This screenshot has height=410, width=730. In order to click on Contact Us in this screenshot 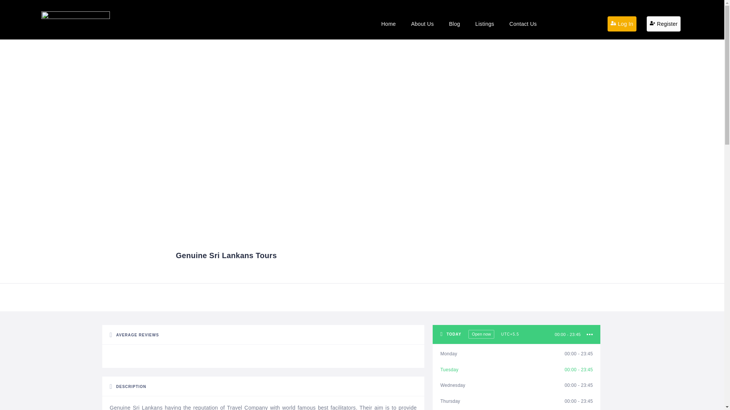, I will do `click(523, 24)`.